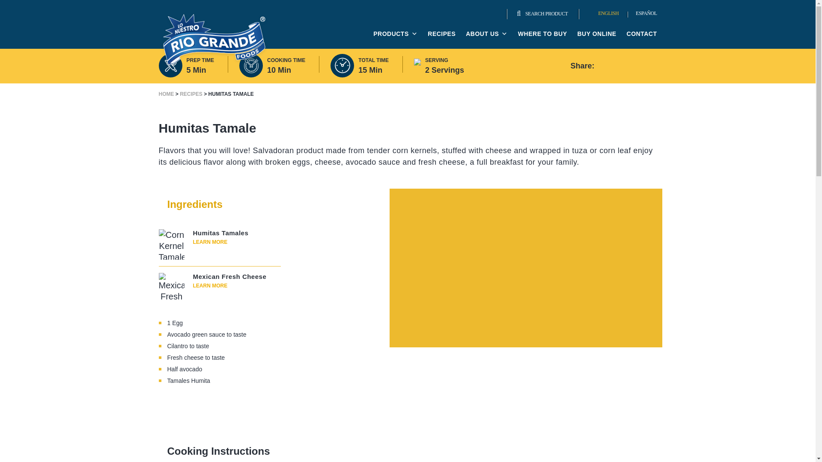 The image size is (822, 462). What do you see at coordinates (191, 94) in the screenshot?
I see `RECIPES` at bounding box center [191, 94].